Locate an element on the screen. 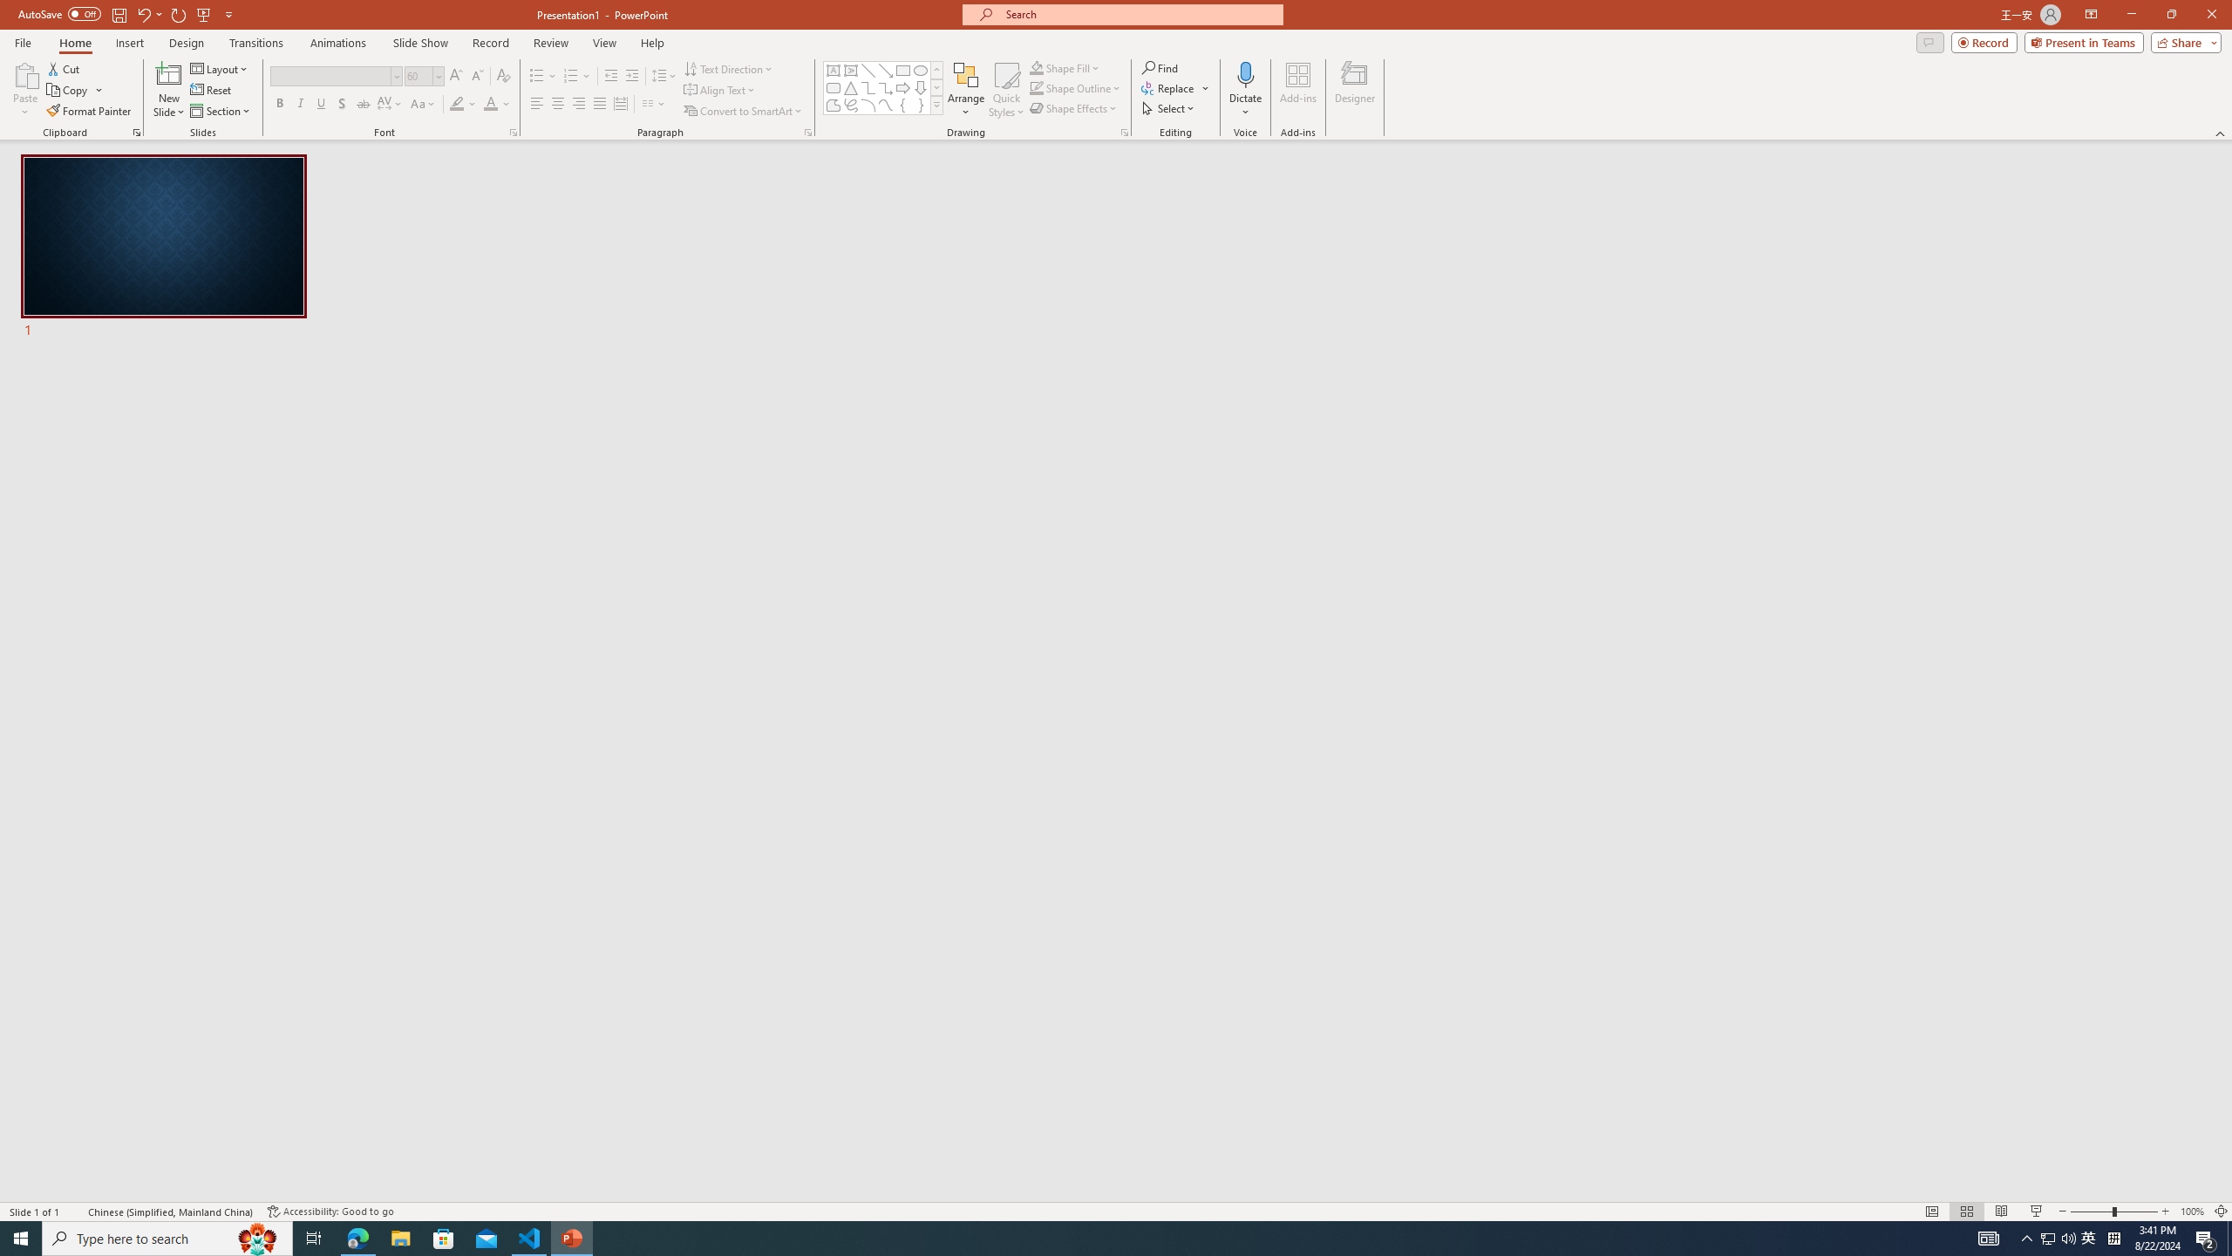 This screenshot has width=2232, height=1256. Dictate is located at coordinates (1245, 74).